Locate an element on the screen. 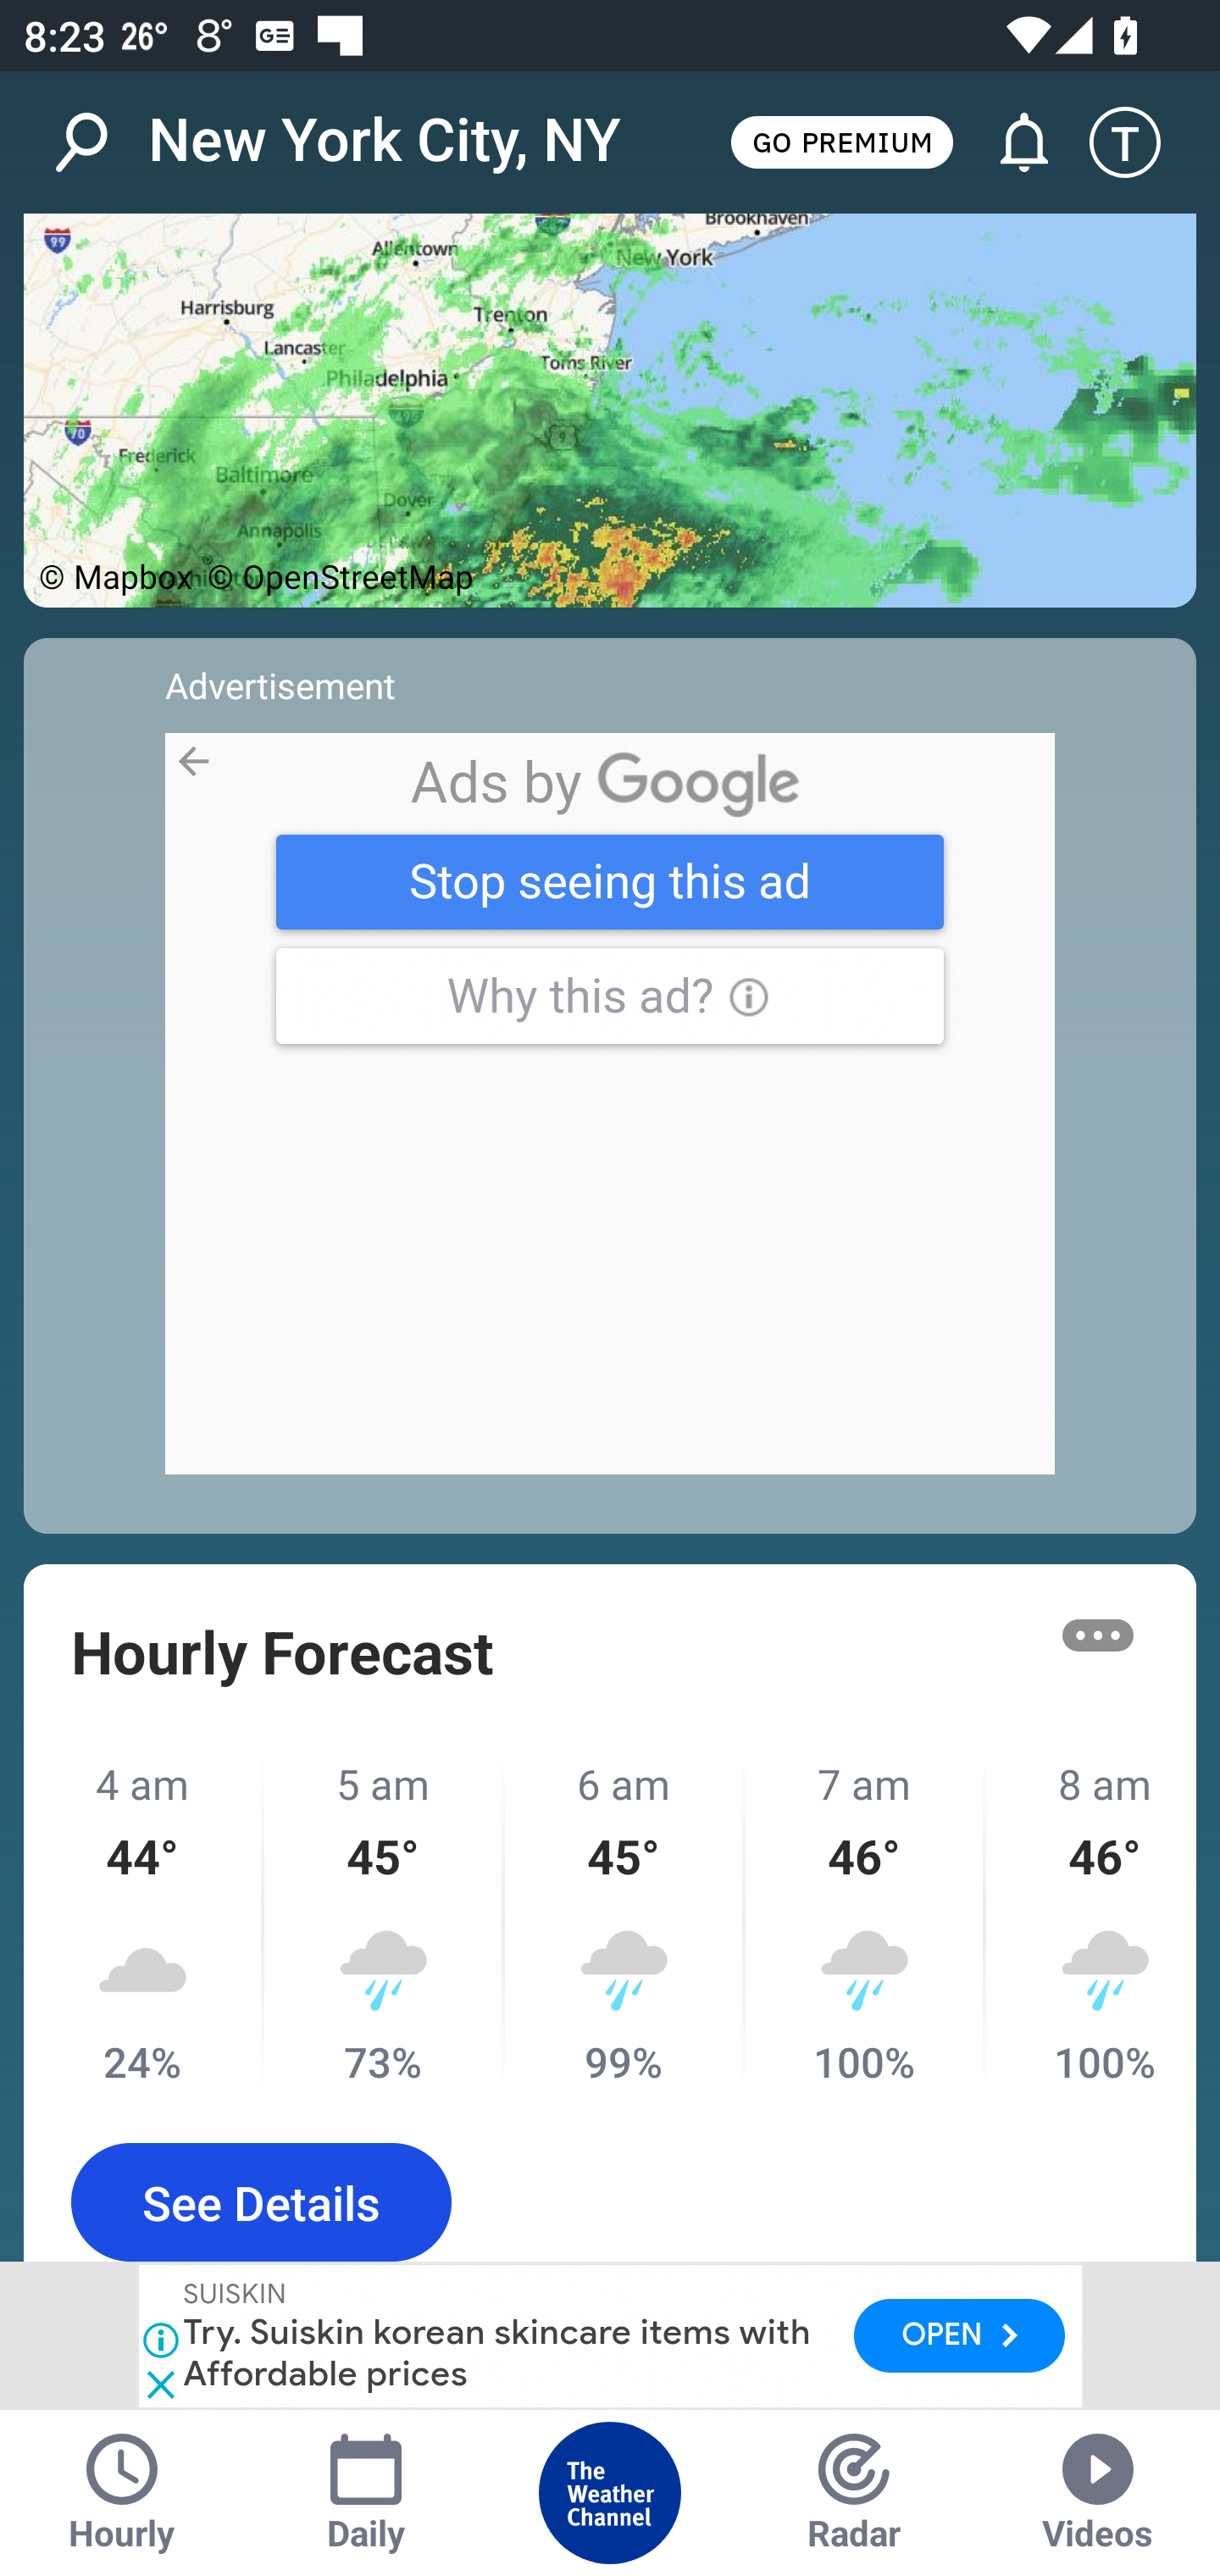  8 am 46° 100% is located at coordinates (1091, 1922).